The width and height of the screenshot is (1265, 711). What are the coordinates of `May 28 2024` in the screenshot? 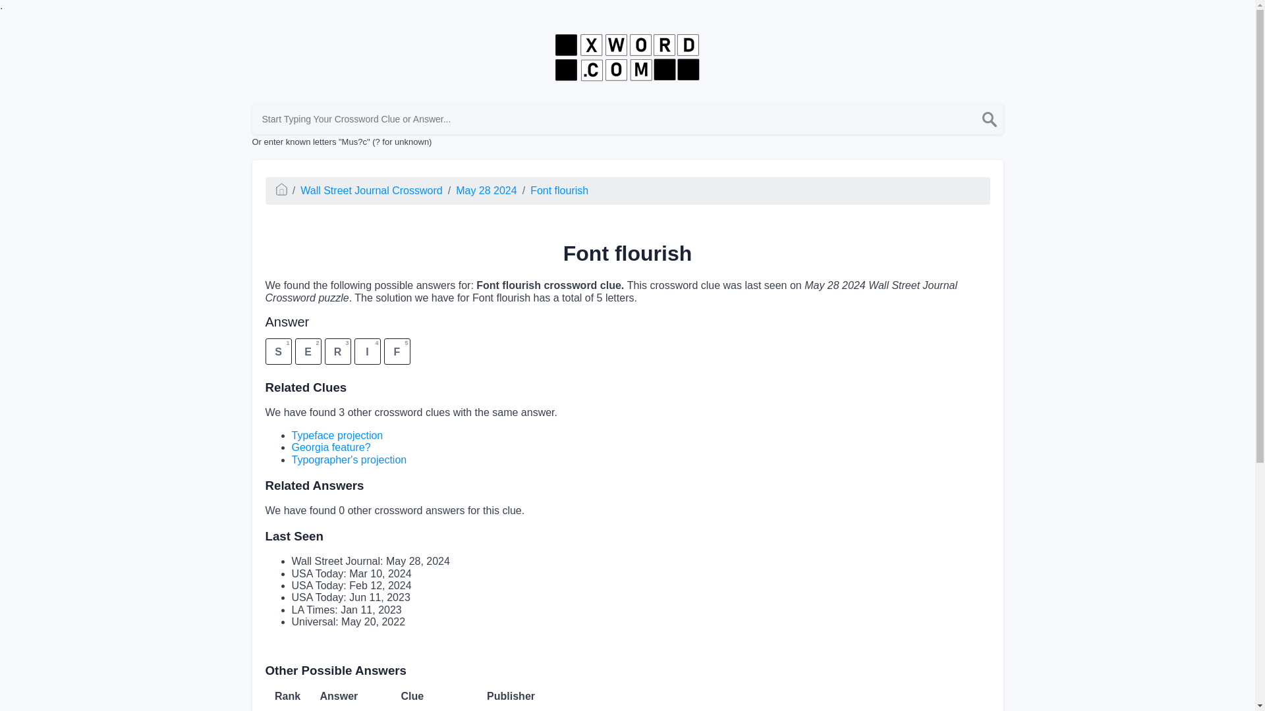 It's located at (348, 460).